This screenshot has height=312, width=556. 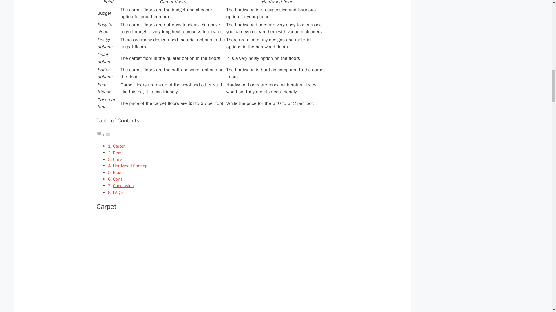 What do you see at coordinates (118, 159) in the screenshot?
I see `Cons` at bounding box center [118, 159].